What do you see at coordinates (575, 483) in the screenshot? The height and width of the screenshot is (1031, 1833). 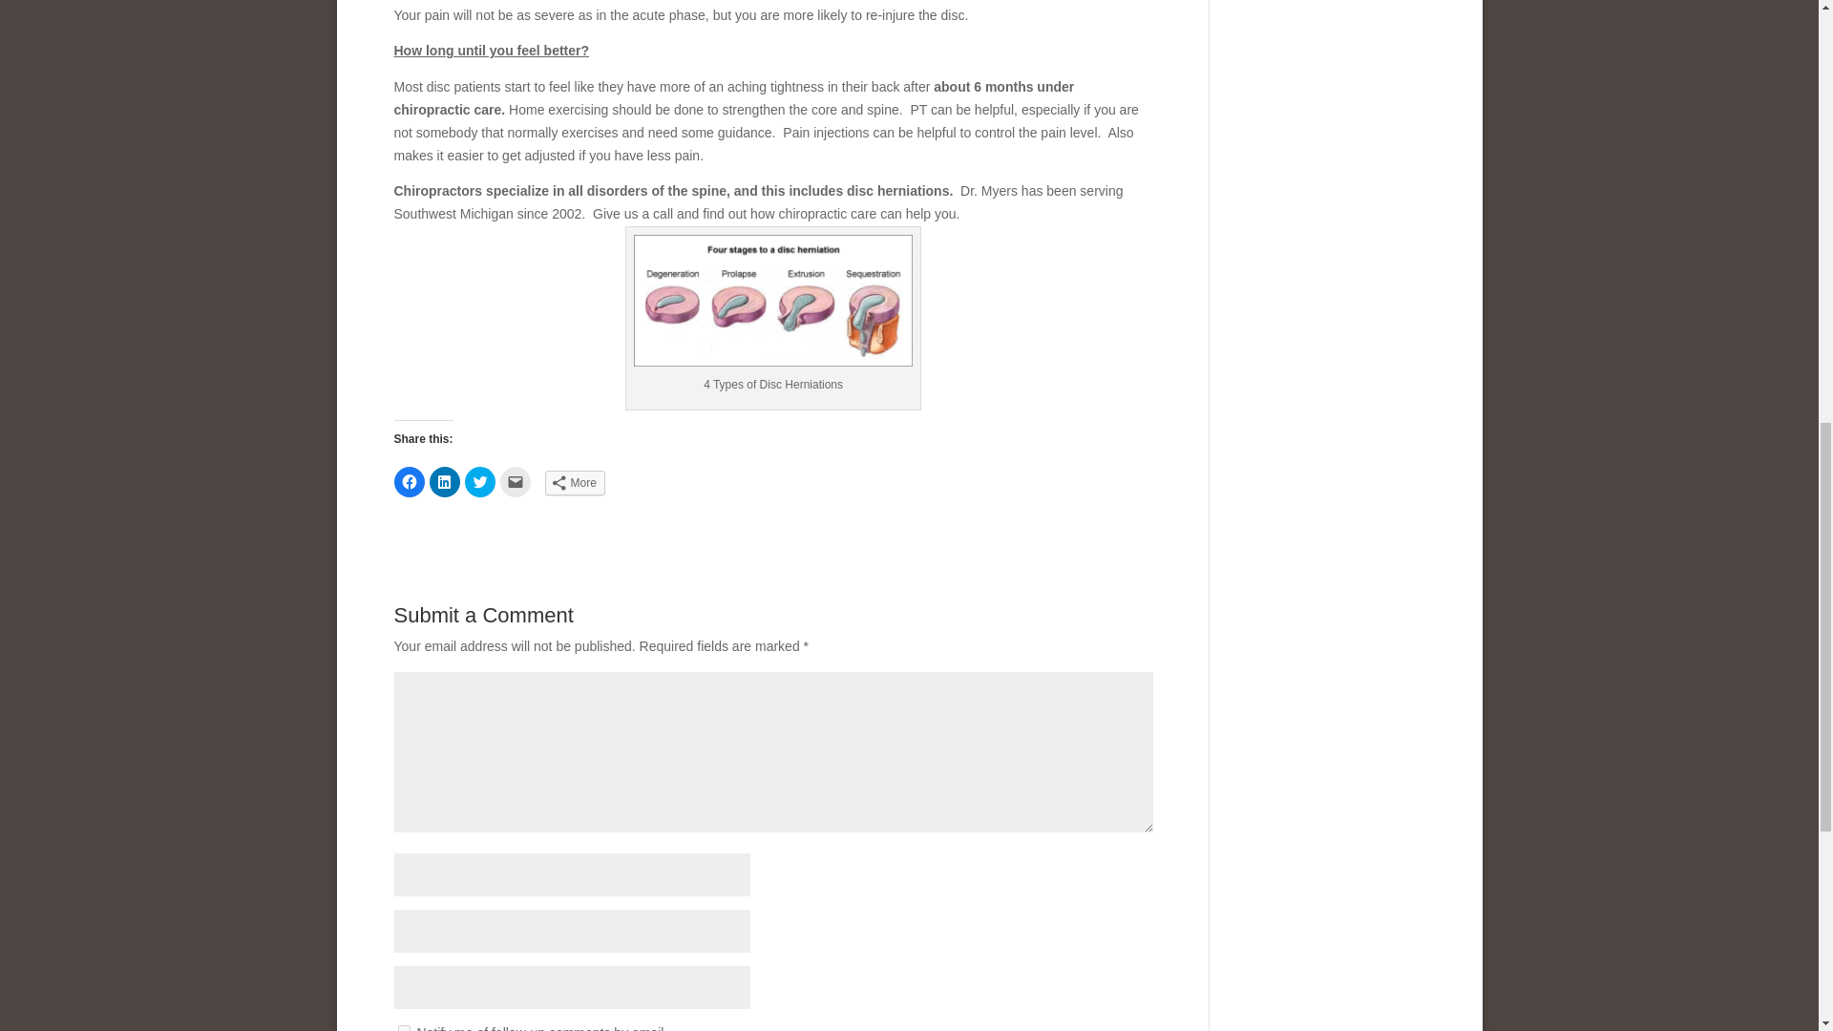 I see `More` at bounding box center [575, 483].